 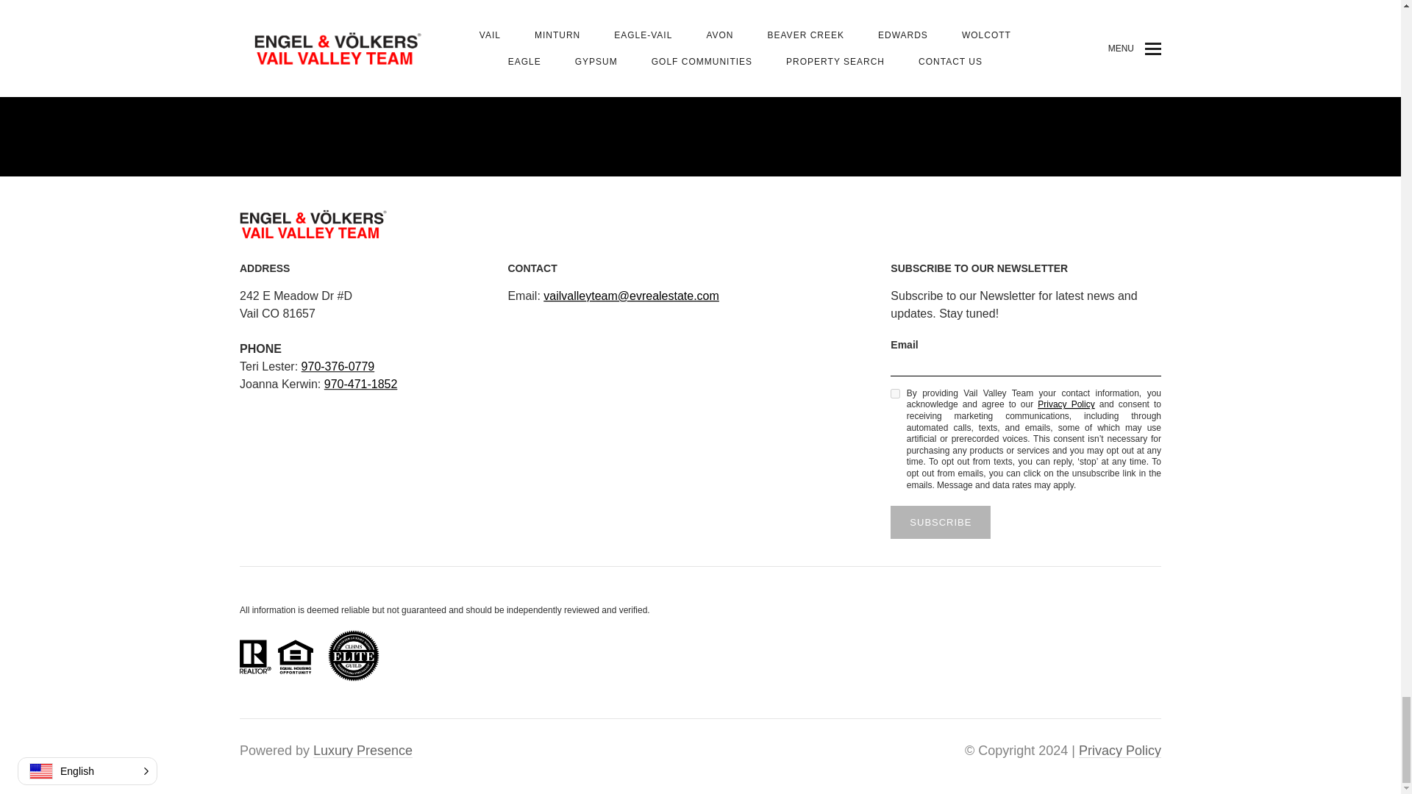 I want to click on Subscribe, so click(x=941, y=522).